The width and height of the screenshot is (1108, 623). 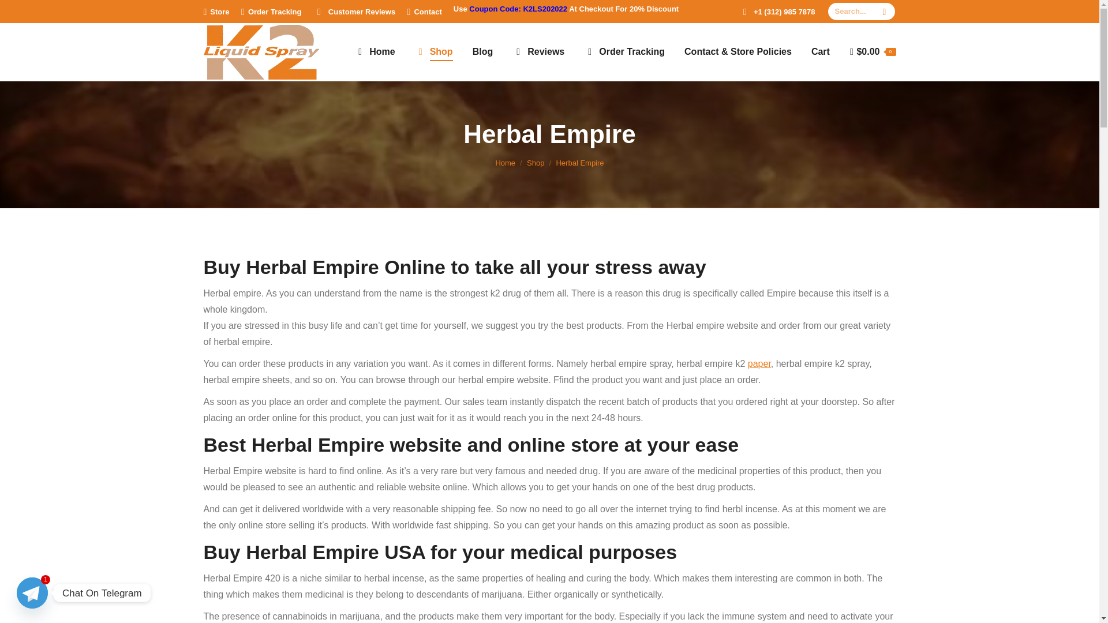 What do you see at coordinates (425, 11) in the screenshot?
I see `Contact` at bounding box center [425, 11].